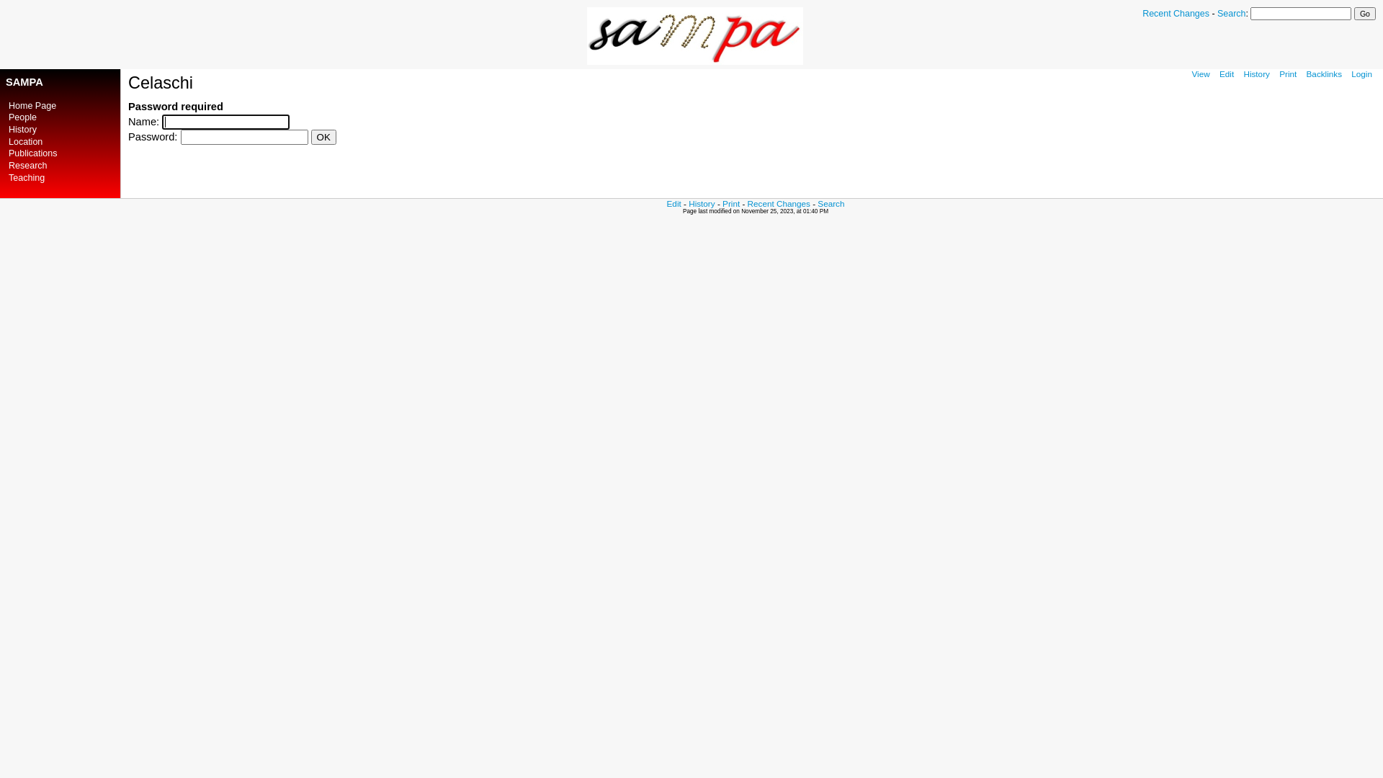 The height and width of the screenshot is (778, 1383). Describe the element at coordinates (1361, 73) in the screenshot. I see `Login` at that location.